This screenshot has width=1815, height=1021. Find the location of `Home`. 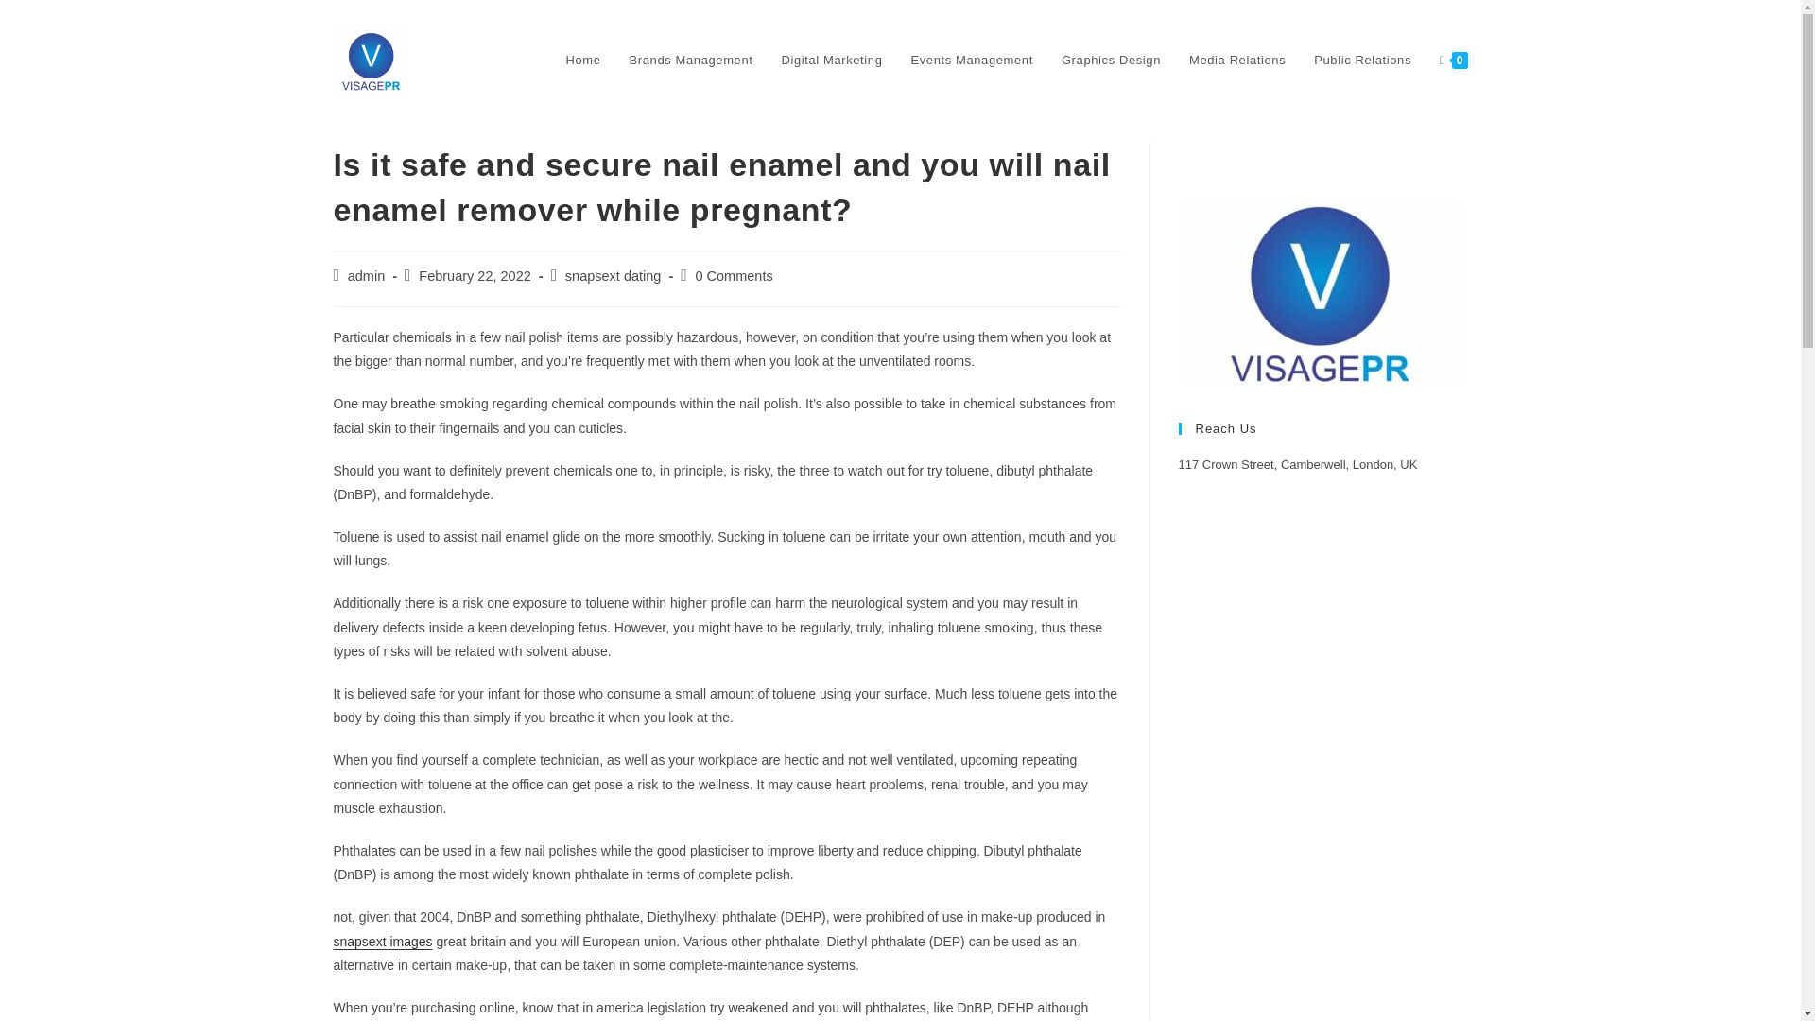

Home is located at coordinates (582, 61).